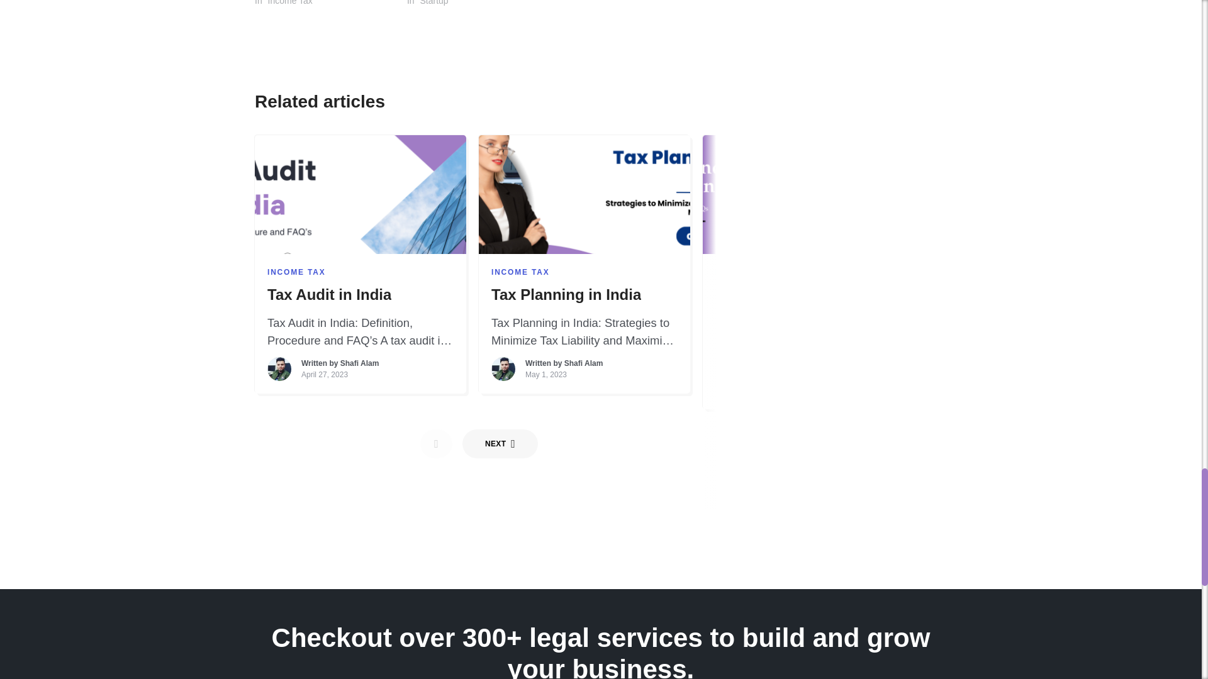  I want to click on Posts by Shafi Alam, so click(360, 363).